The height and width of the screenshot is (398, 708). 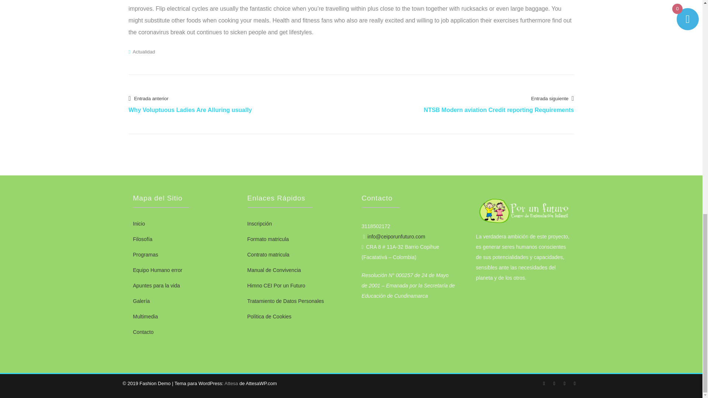 I want to click on Actualidad, so click(x=144, y=52).